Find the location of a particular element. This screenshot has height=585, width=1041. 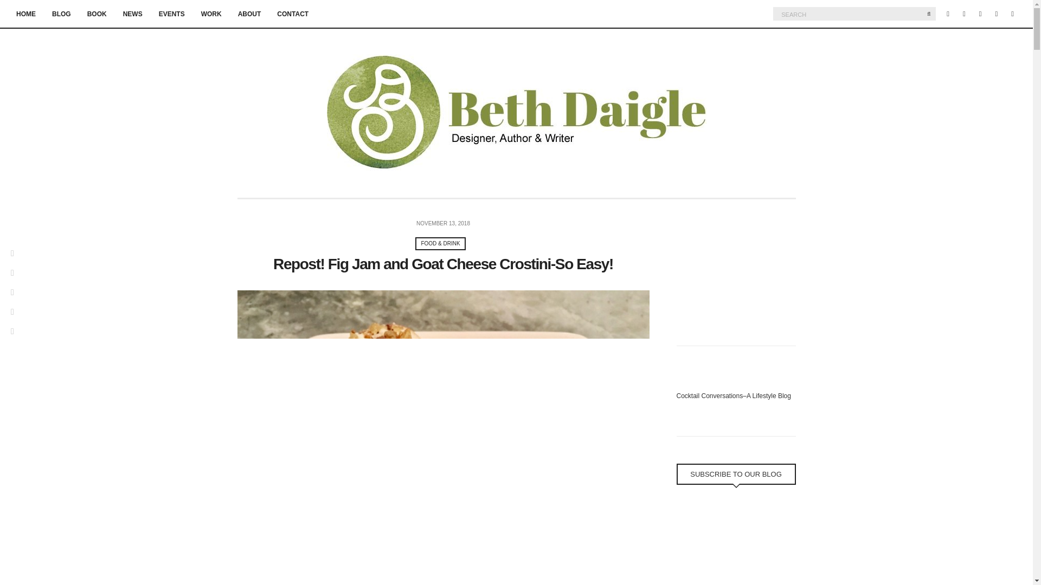

HOME is located at coordinates (26, 14).